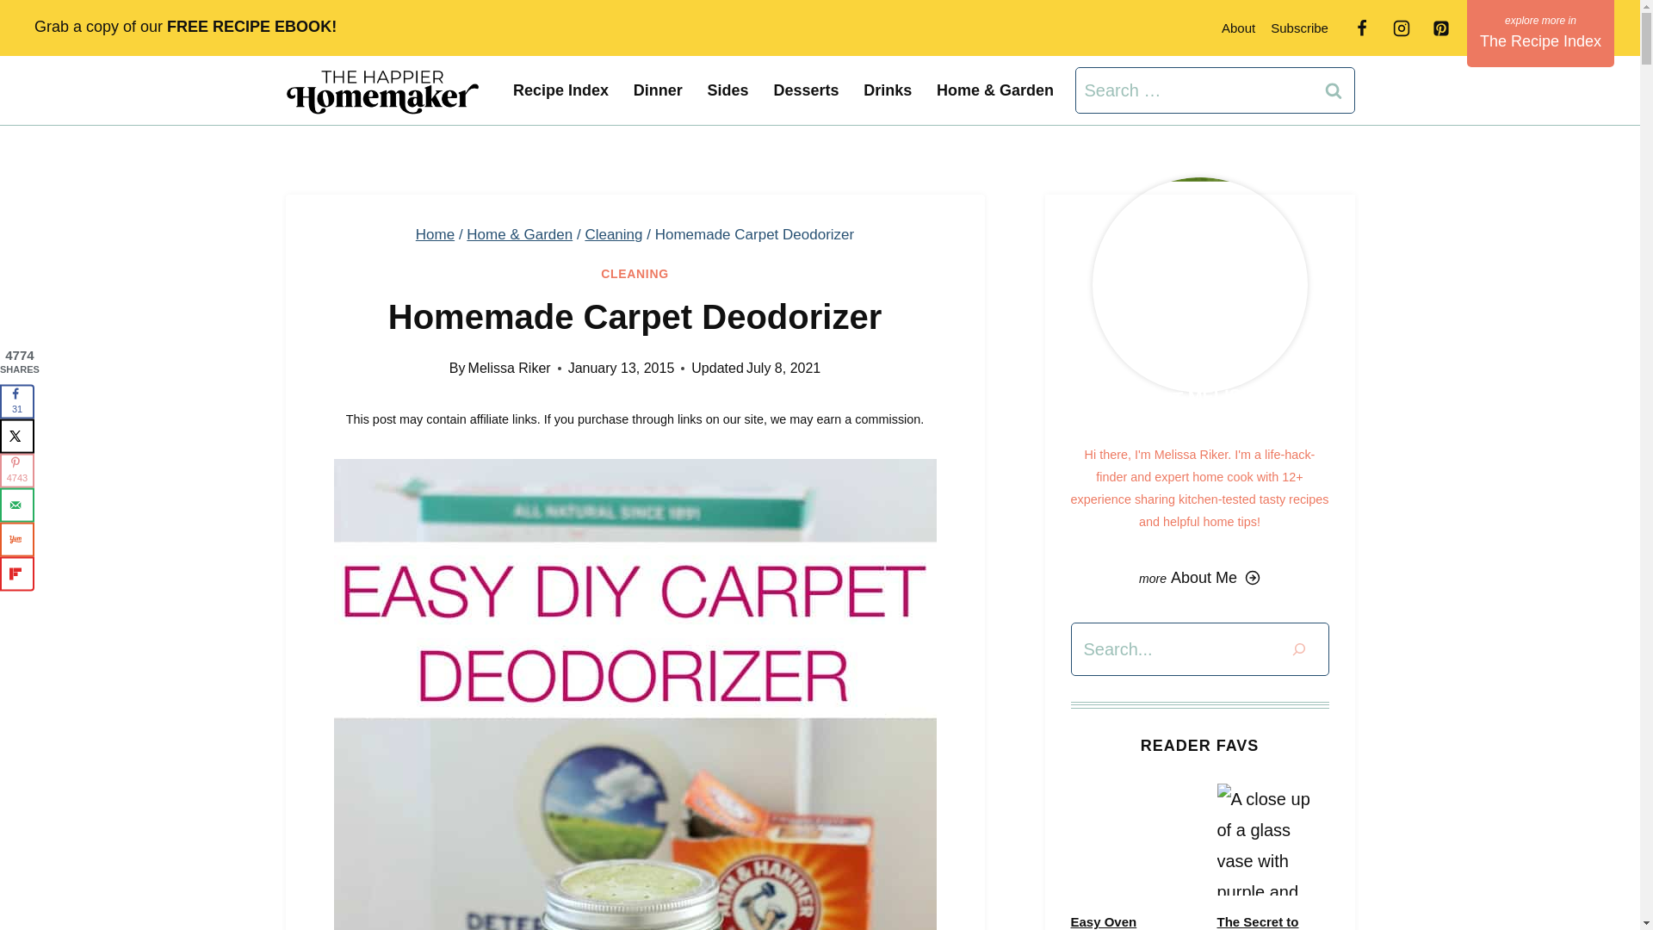  I want to click on Subscribe, so click(1298, 28).